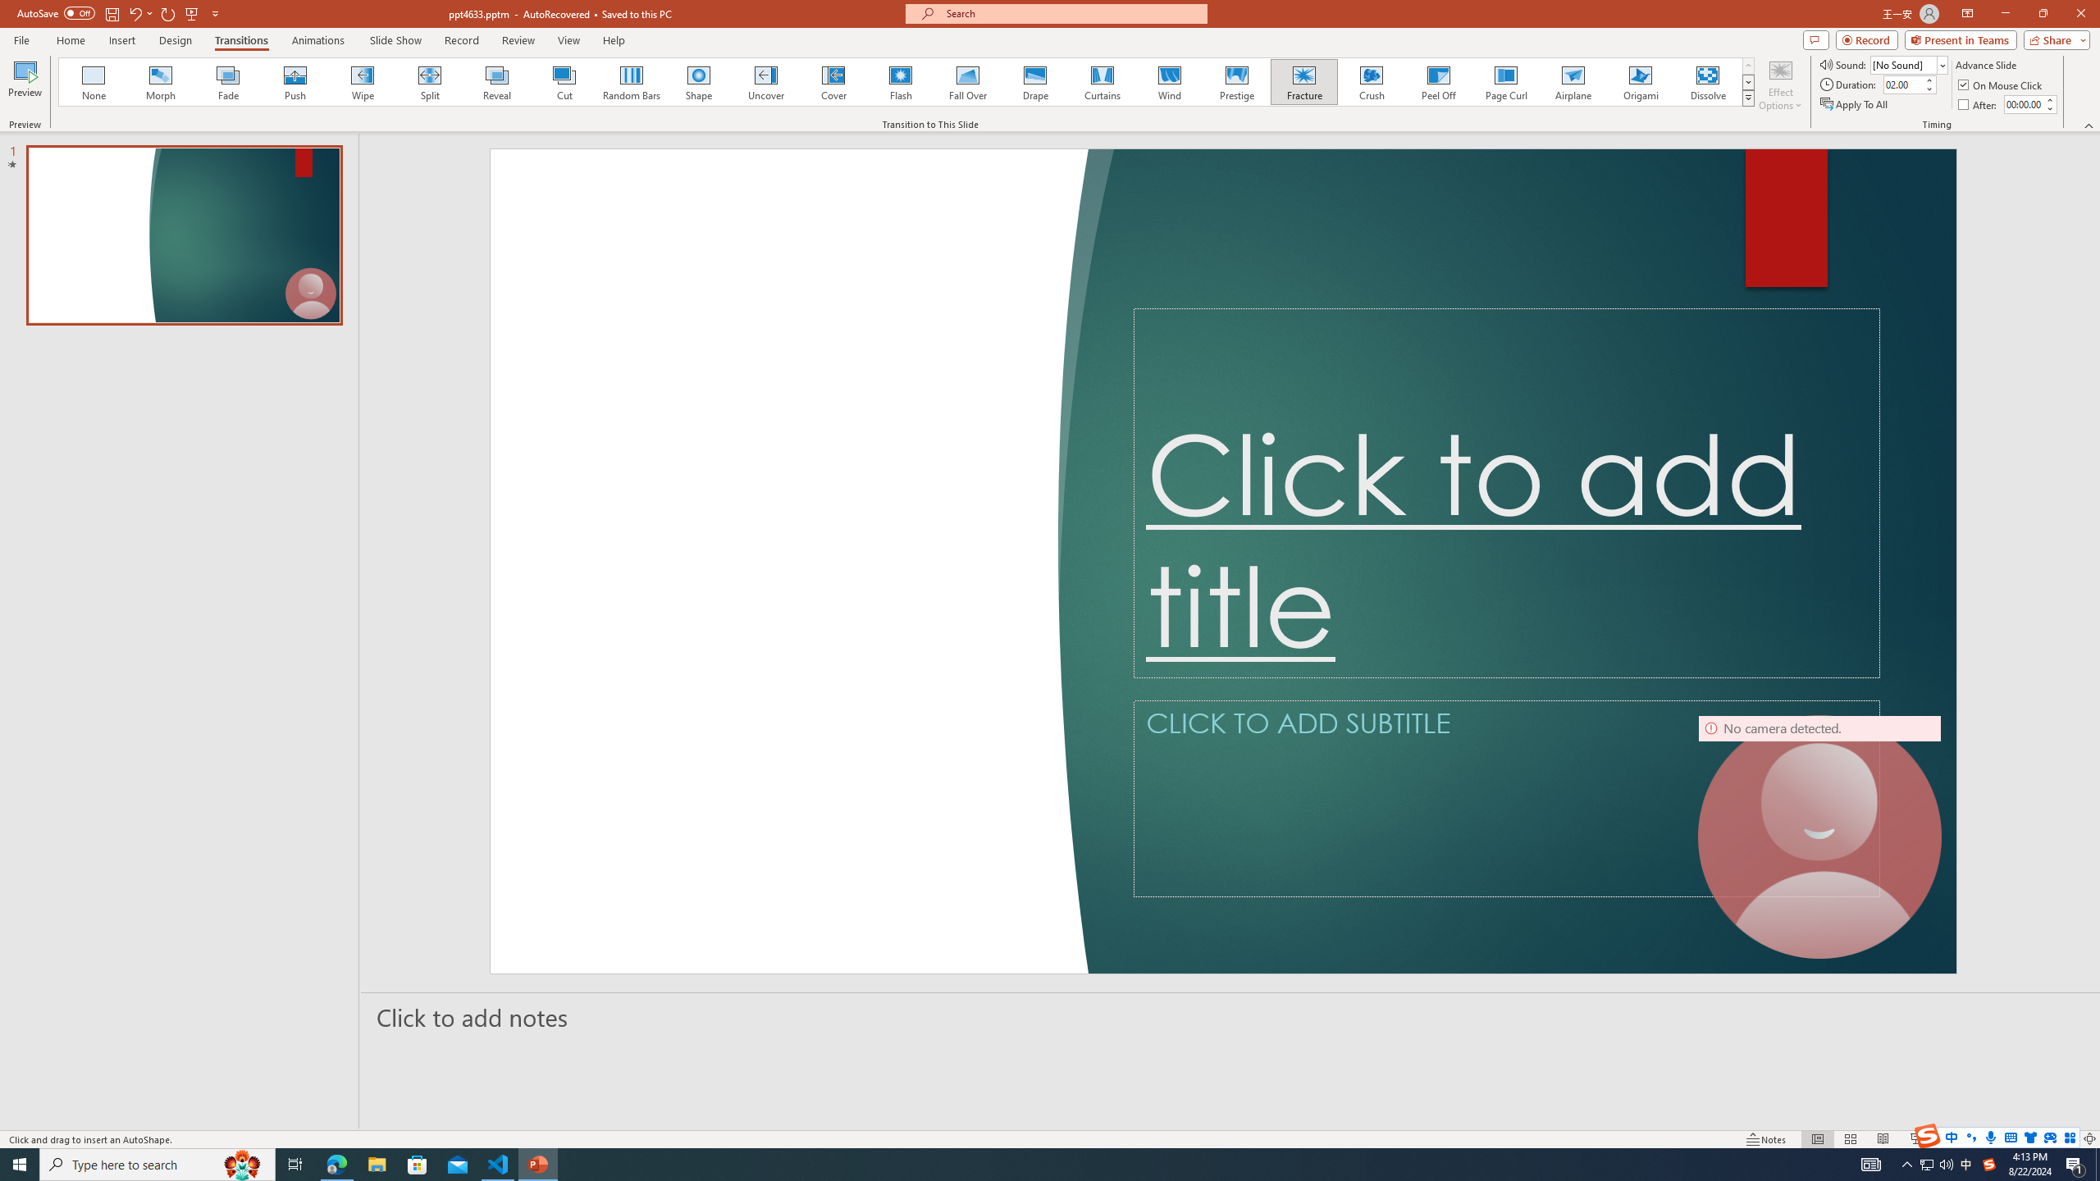 Image resolution: width=2100 pixels, height=1181 pixels. I want to click on Wipe, so click(363, 82).